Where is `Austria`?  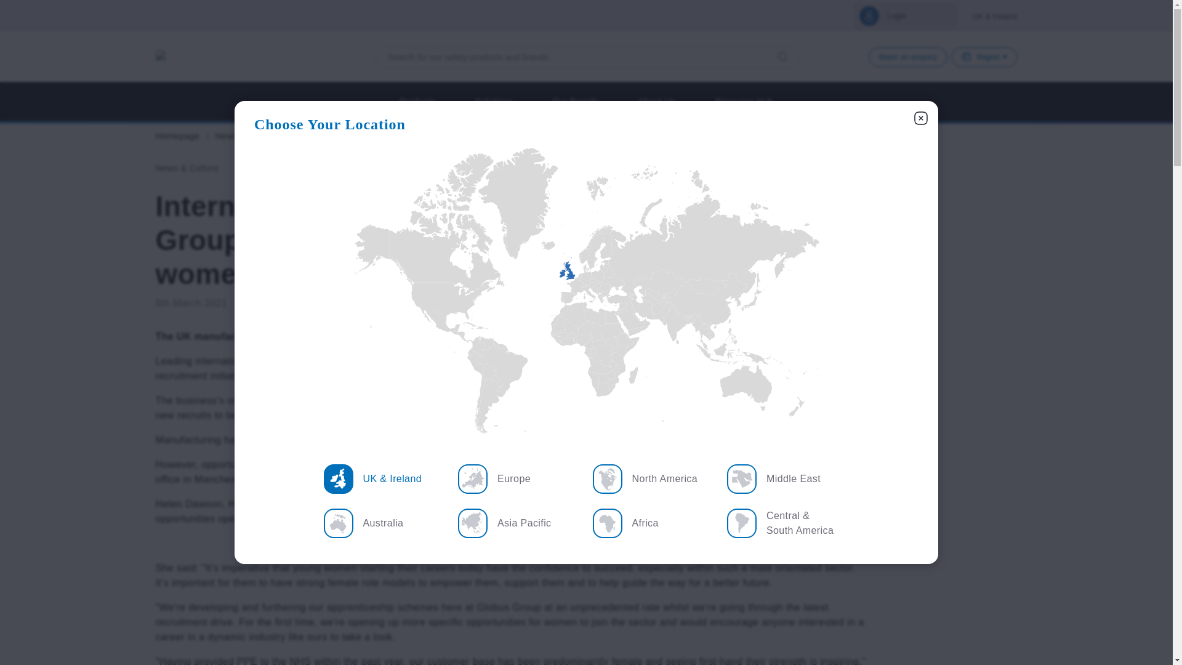 Austria is located at coordinates (590, 284).